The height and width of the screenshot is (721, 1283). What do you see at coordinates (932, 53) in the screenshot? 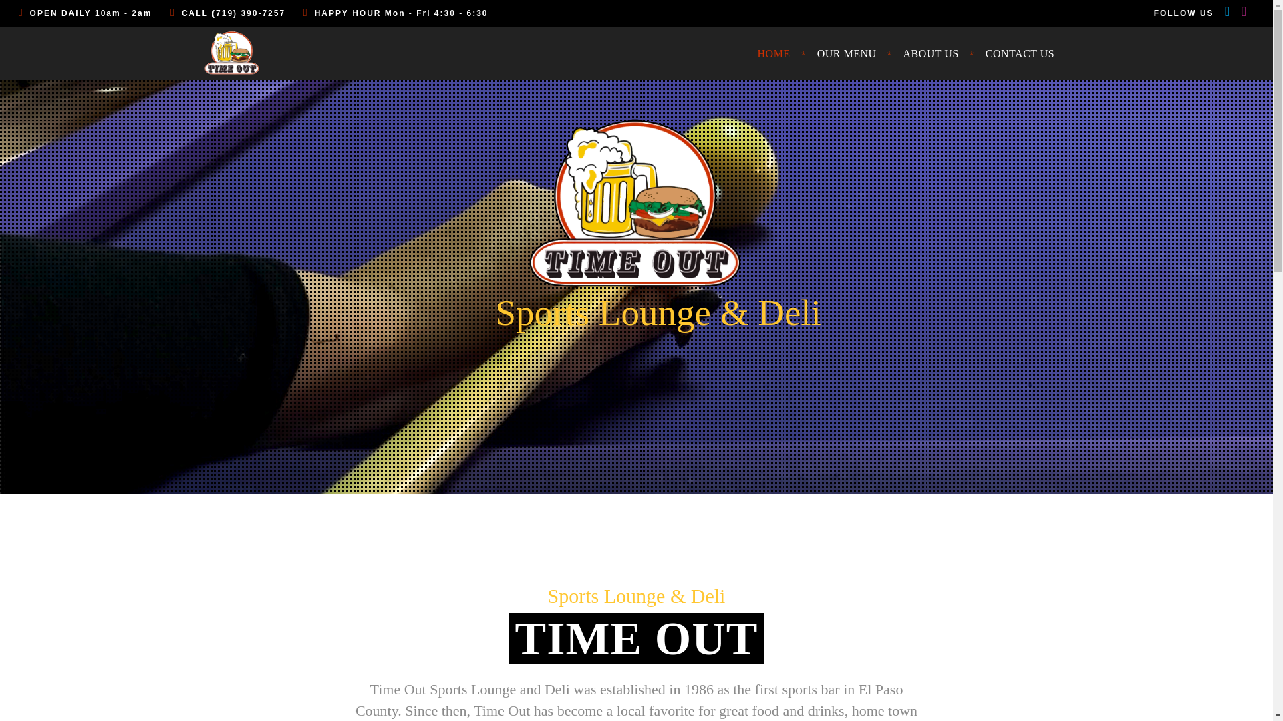
I see `ABOUT US` at bounding box center [932, 53].